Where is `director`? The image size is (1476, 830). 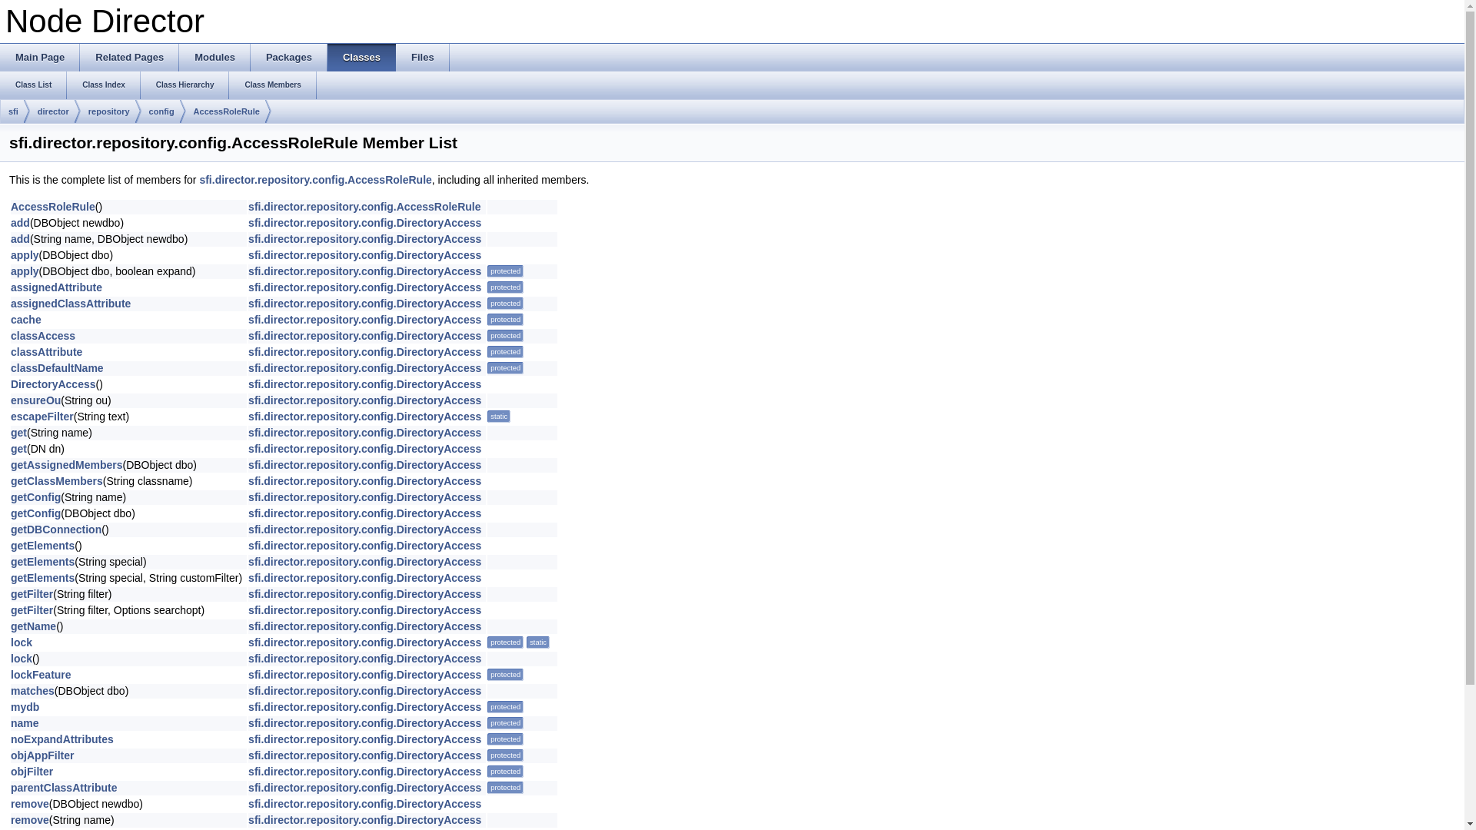 director is located at coordinates (54, 112).